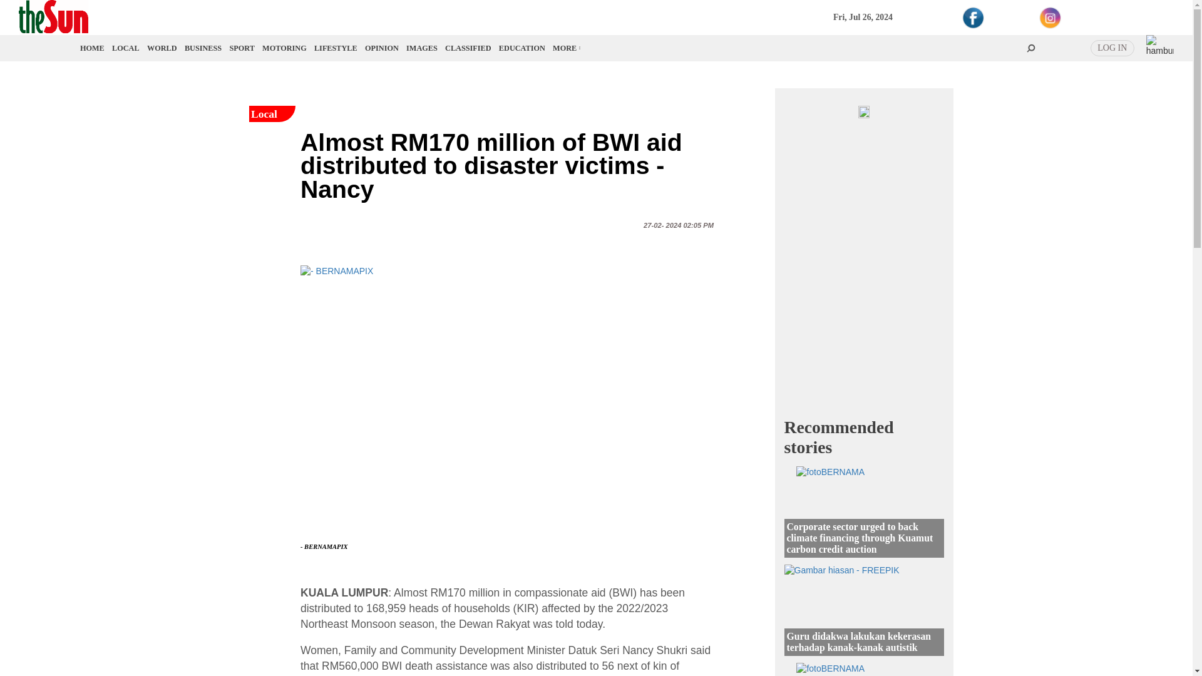 The height and width of the screenshot is (676, 1202). Describe the element at coordinates (162, 48) in the screenshot. I see `World` at that location.